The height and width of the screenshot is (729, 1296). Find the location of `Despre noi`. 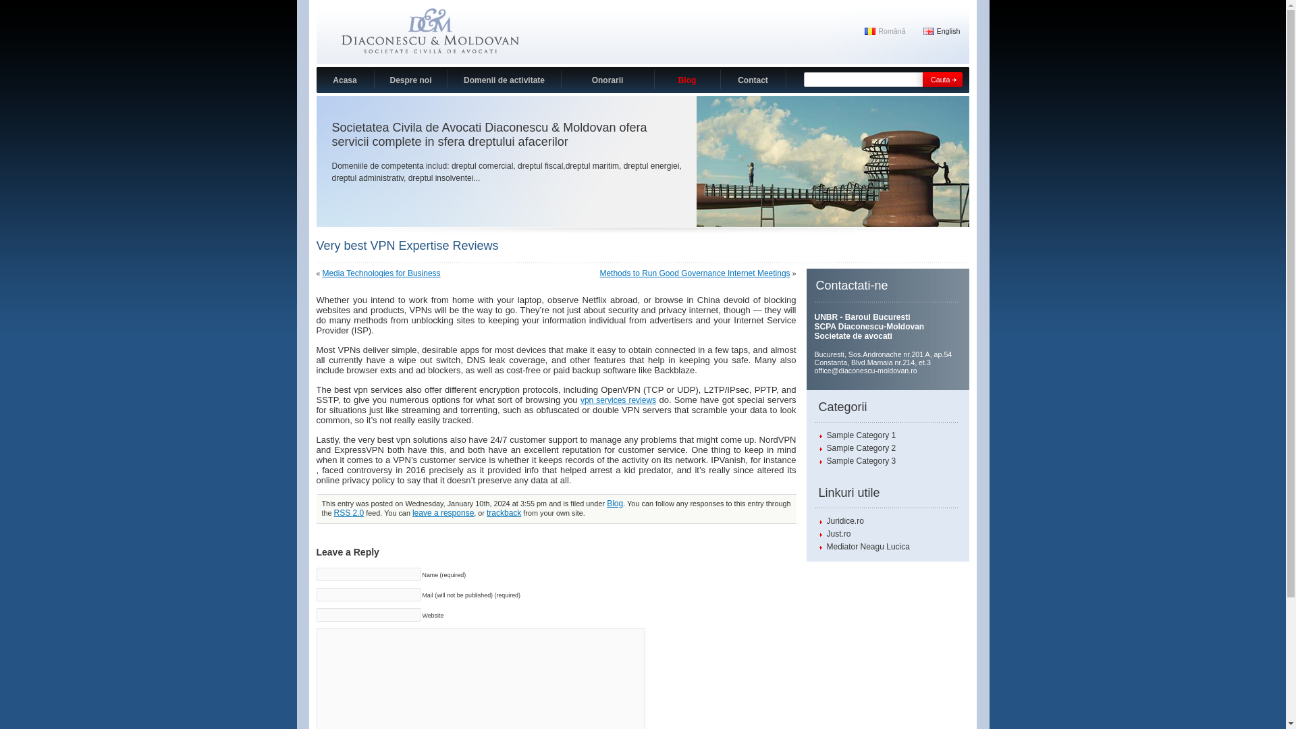

Despre noi is located at coordinates (410, 80).